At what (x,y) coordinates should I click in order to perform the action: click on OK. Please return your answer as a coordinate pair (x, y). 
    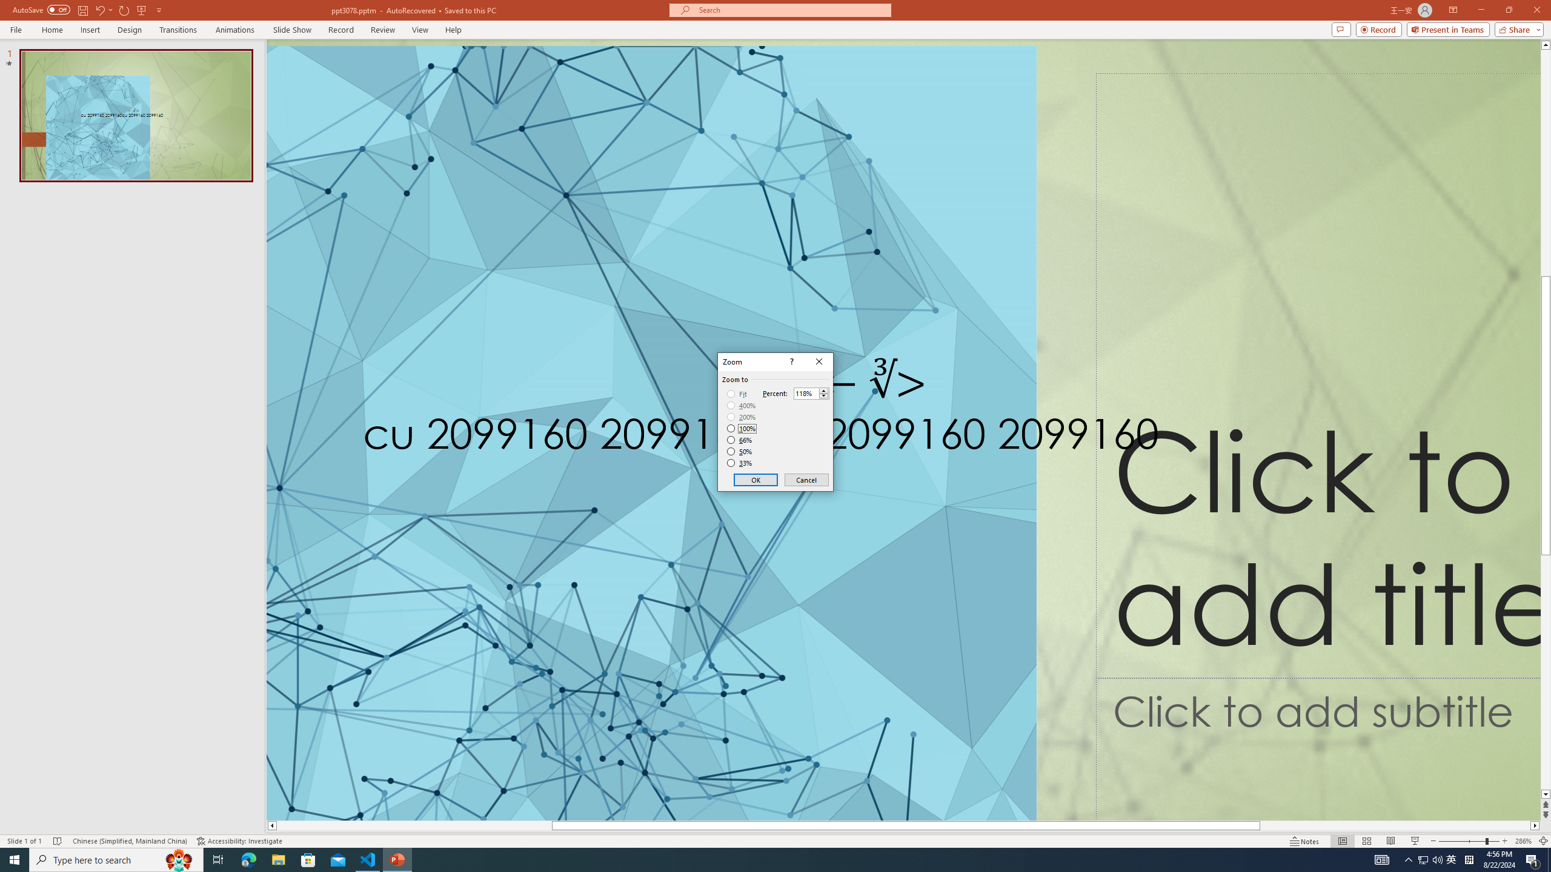
    Looking at the image, I should click on (756, 480).